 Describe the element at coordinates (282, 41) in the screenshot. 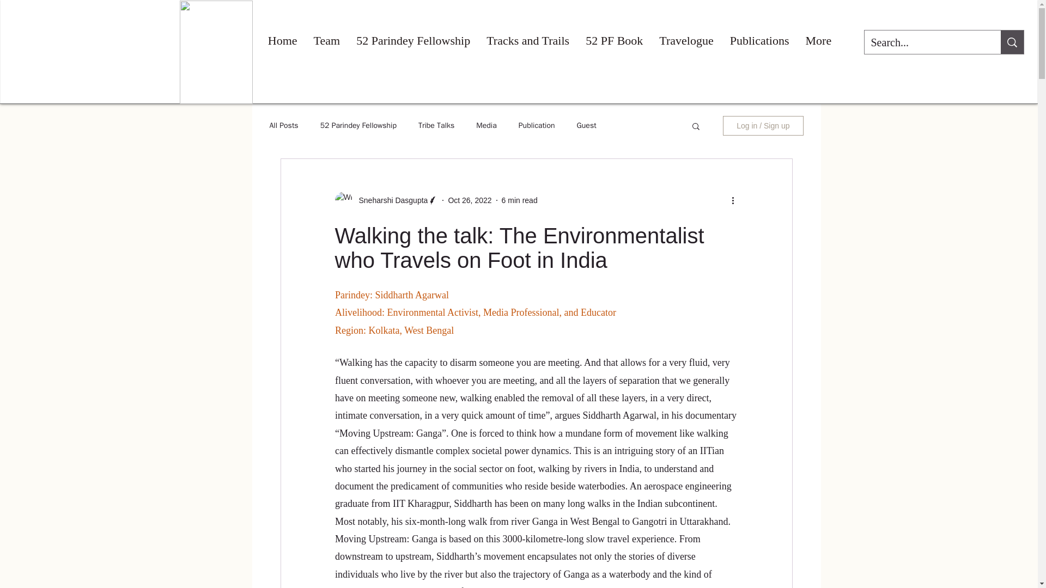

I see `Home` at that location.